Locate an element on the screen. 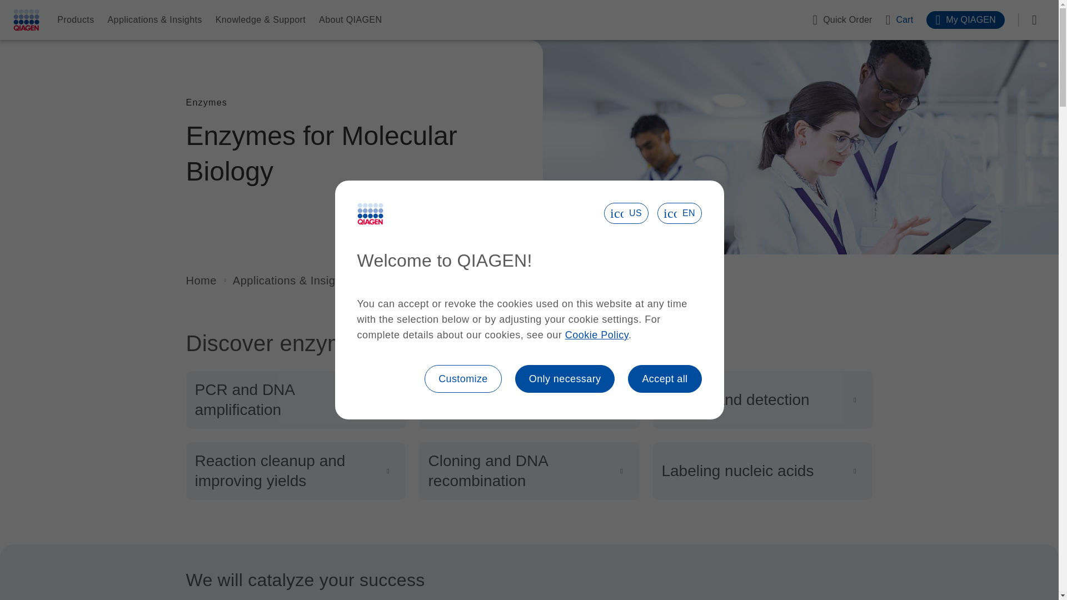 The image size is (1067, 600). Enzymes for Molecular Biology is located at coordinates (447, 280).